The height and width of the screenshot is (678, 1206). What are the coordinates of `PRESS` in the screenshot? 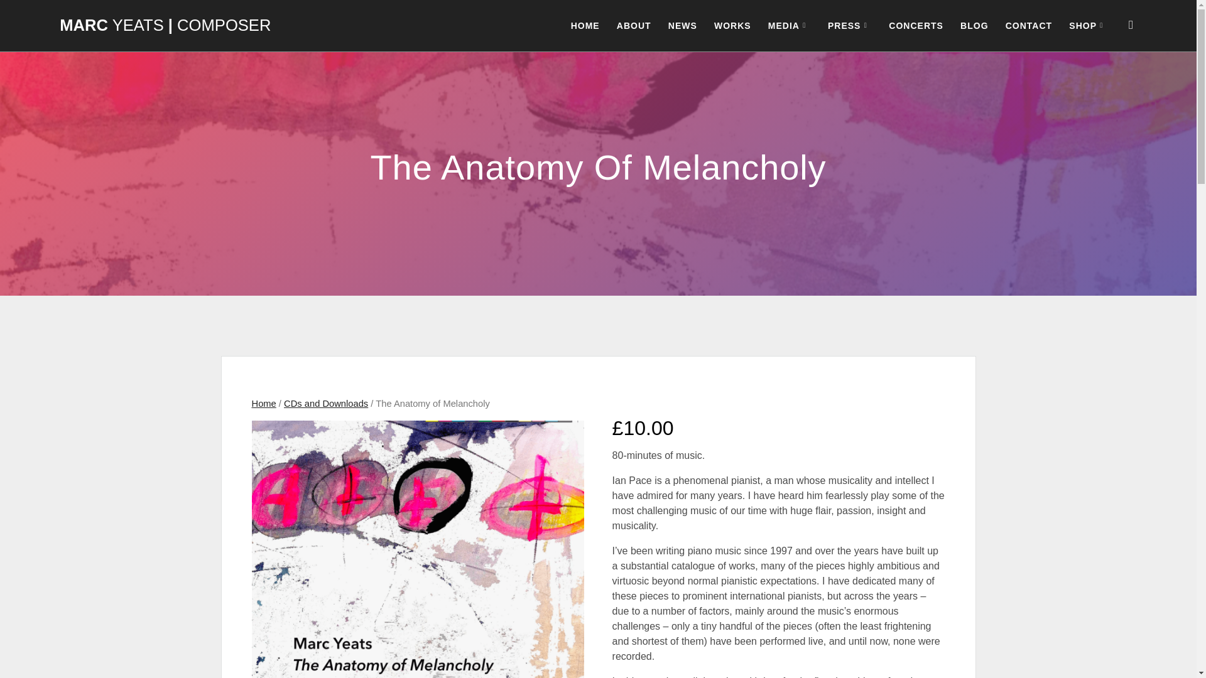 It's located at (849, 25).